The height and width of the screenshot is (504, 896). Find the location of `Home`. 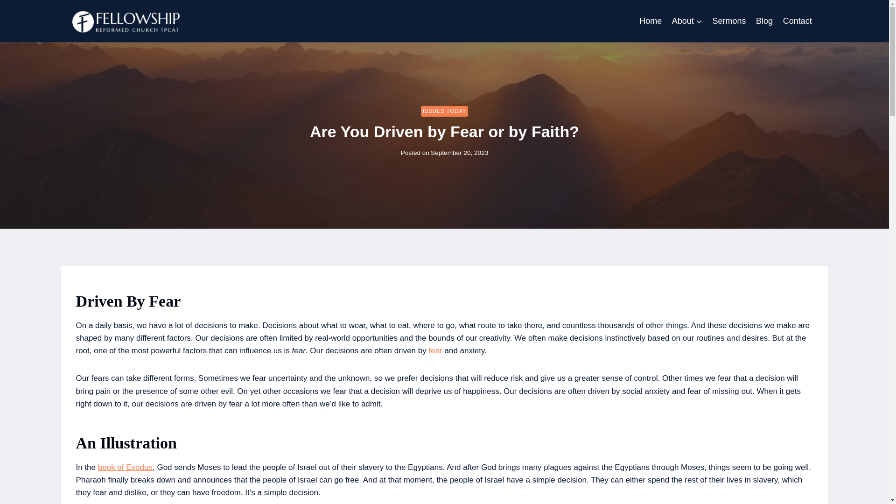

Home is located at coordinates (651, 21).